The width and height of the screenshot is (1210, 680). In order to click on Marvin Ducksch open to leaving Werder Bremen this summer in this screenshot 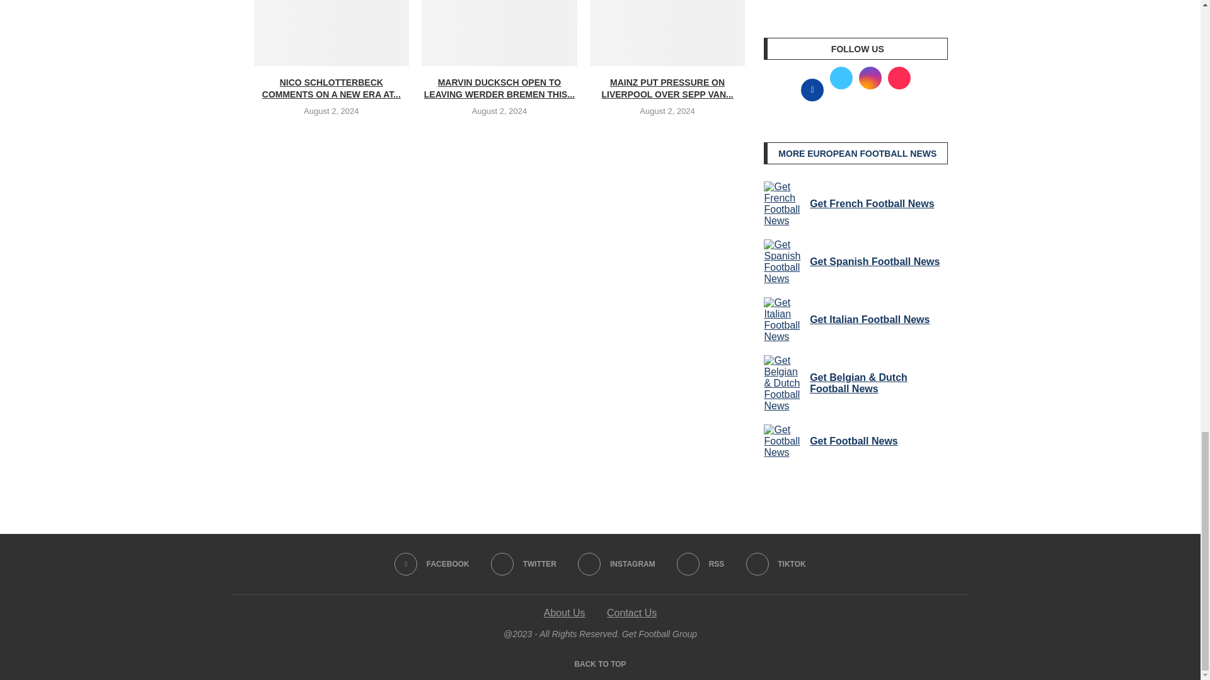, I will do `click(499, 33)`.